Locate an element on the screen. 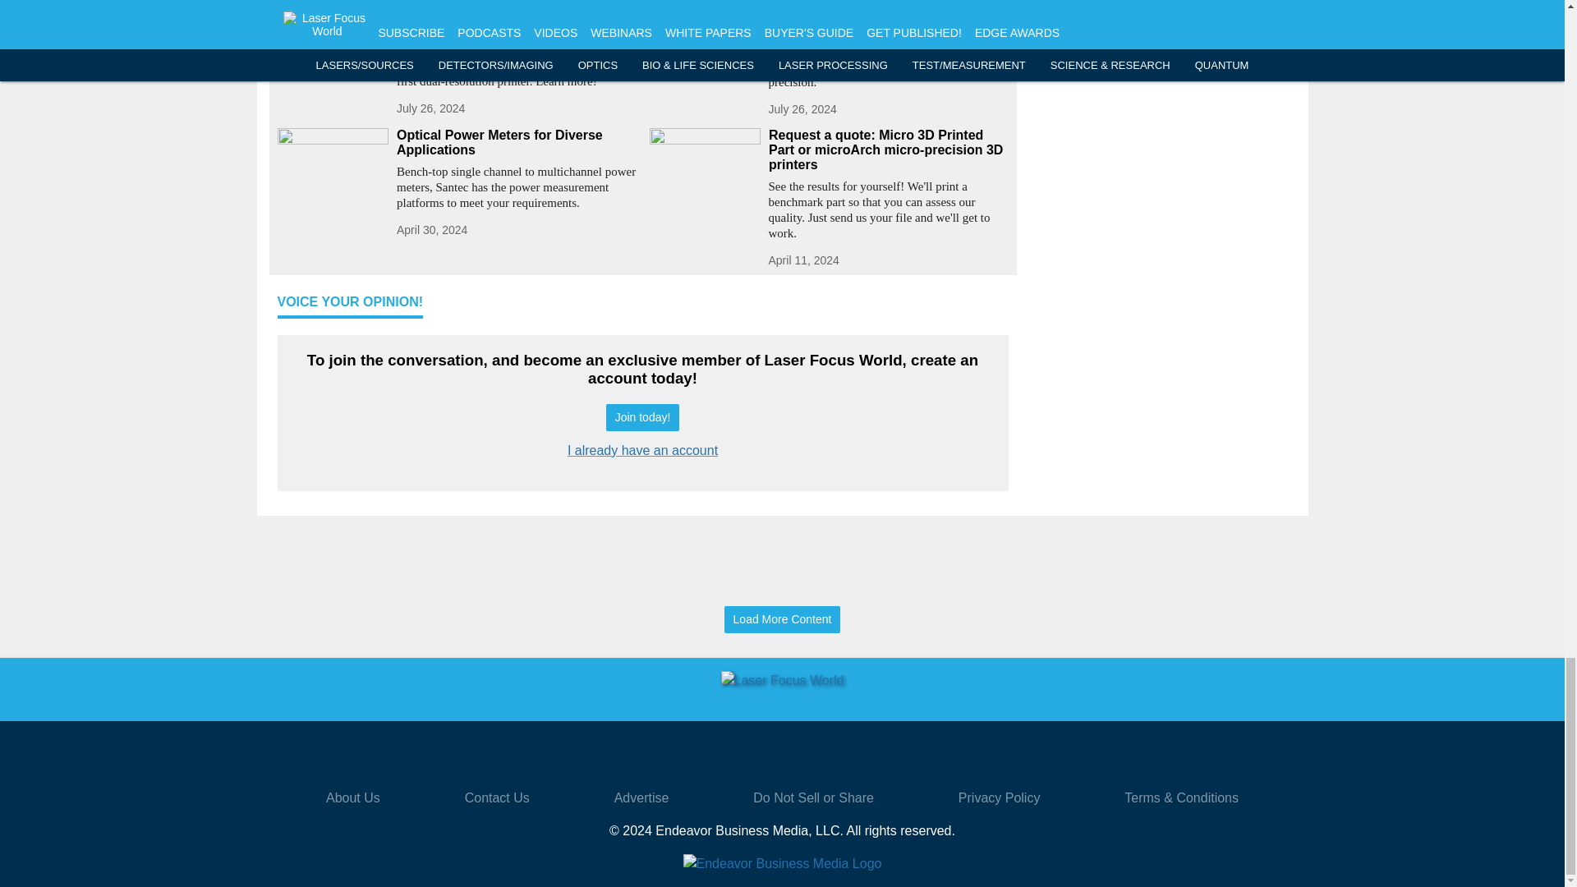  Optical Power Meters for Diverse Applications is located at coordinates (516, 143).